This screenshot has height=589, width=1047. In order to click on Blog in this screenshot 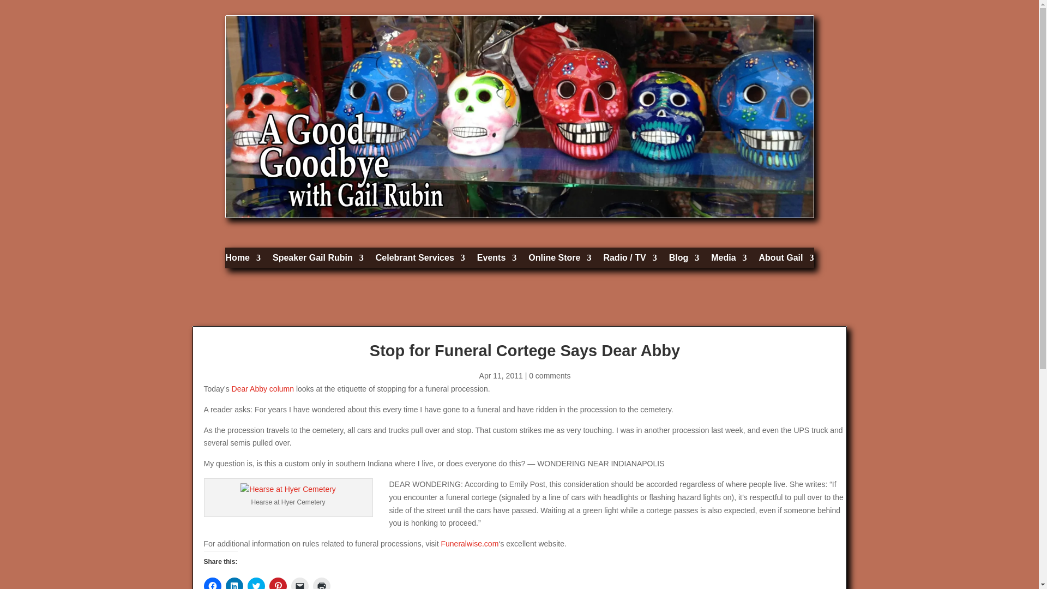, I will do `click(684, 260)`.